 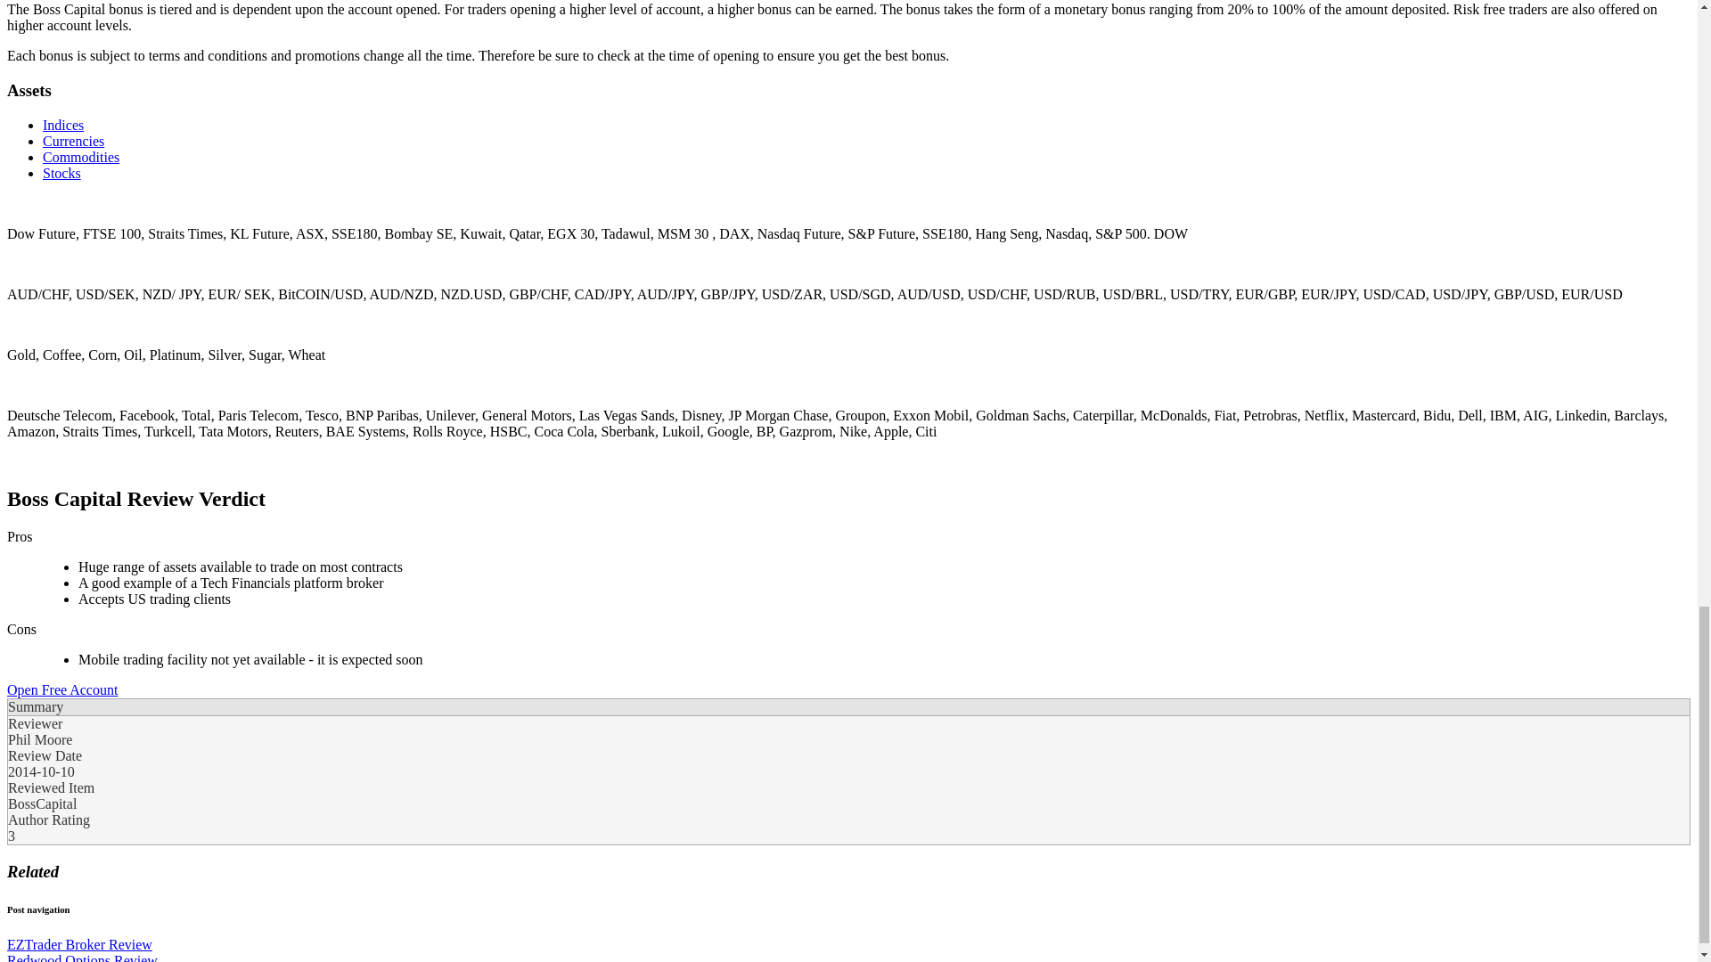 I want to click on EZTrader Broker Review, so click(x=78, y=944).